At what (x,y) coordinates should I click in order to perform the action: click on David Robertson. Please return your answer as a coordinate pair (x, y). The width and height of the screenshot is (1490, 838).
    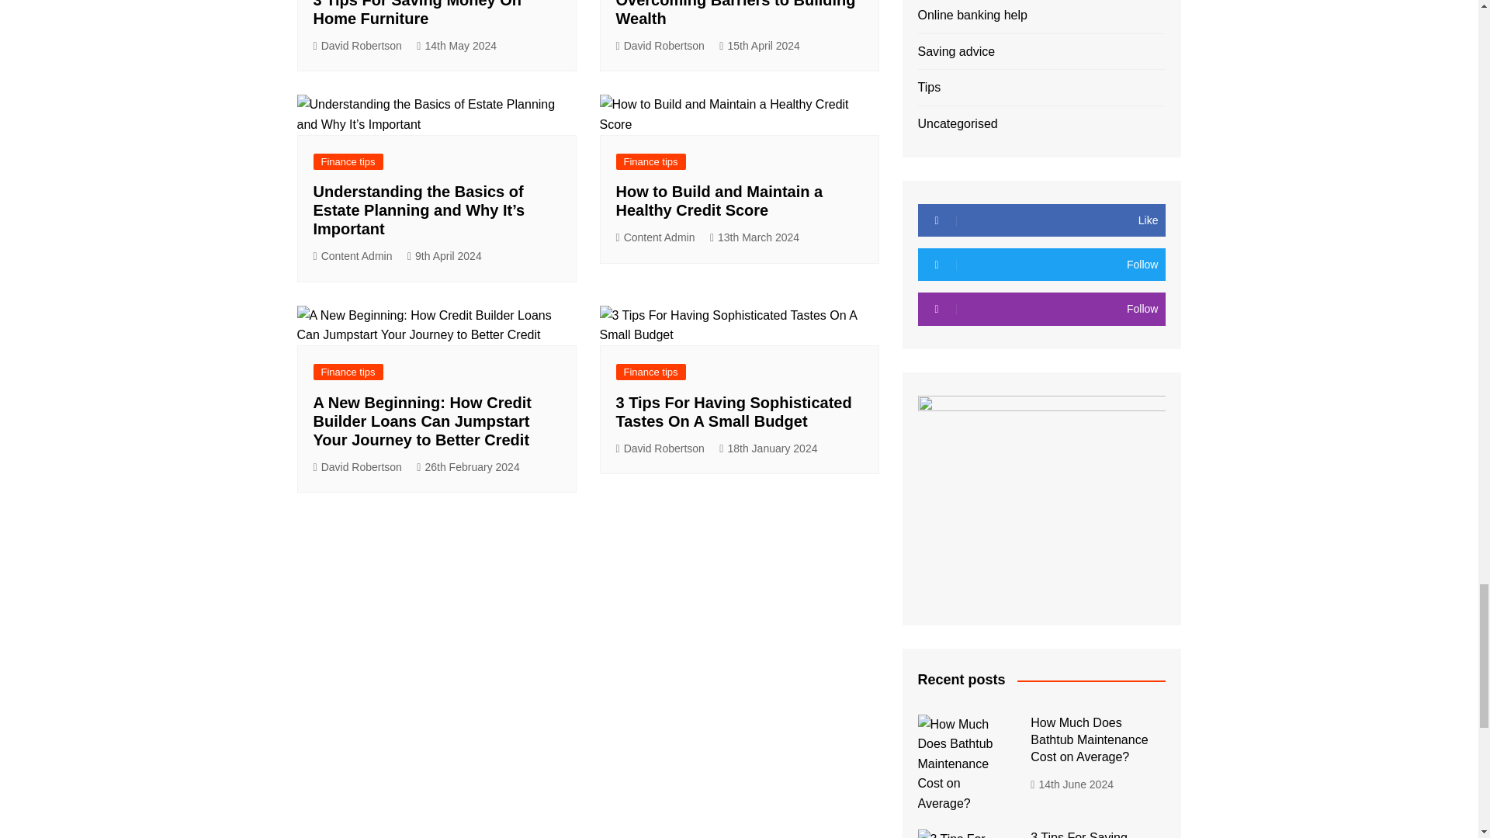
    Looking at the image, I should click on (660, 46).